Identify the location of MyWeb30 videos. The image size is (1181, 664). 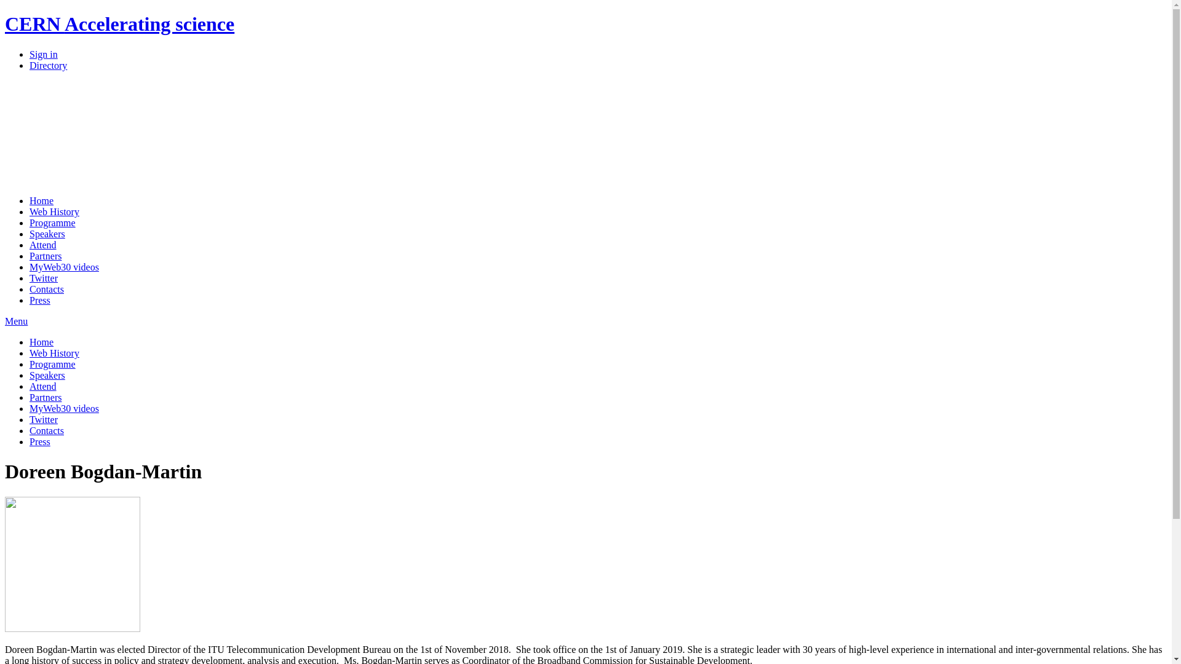
(64, 267).